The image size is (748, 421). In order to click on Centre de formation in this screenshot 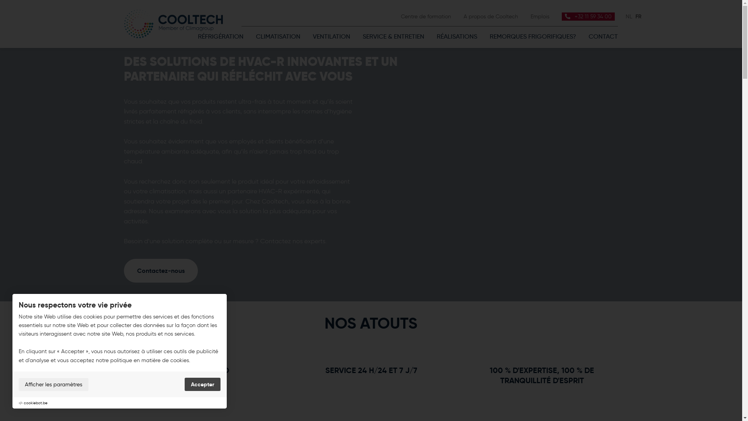, I will do `click(426, 16)`.